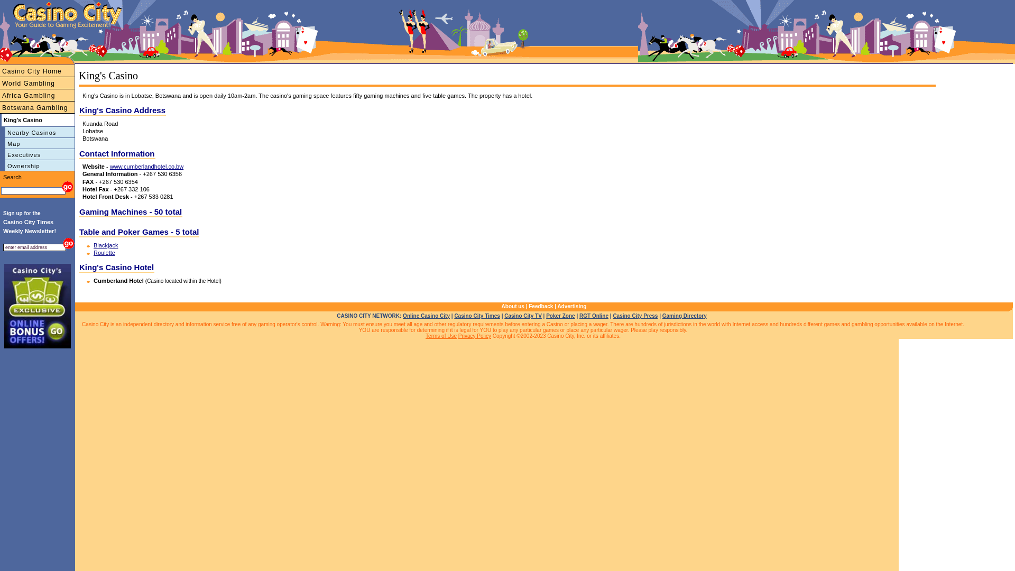 Image resolution: width=1015 pixels, height=571 pixels. I want to click on Online Casino City, so click(426, 316).